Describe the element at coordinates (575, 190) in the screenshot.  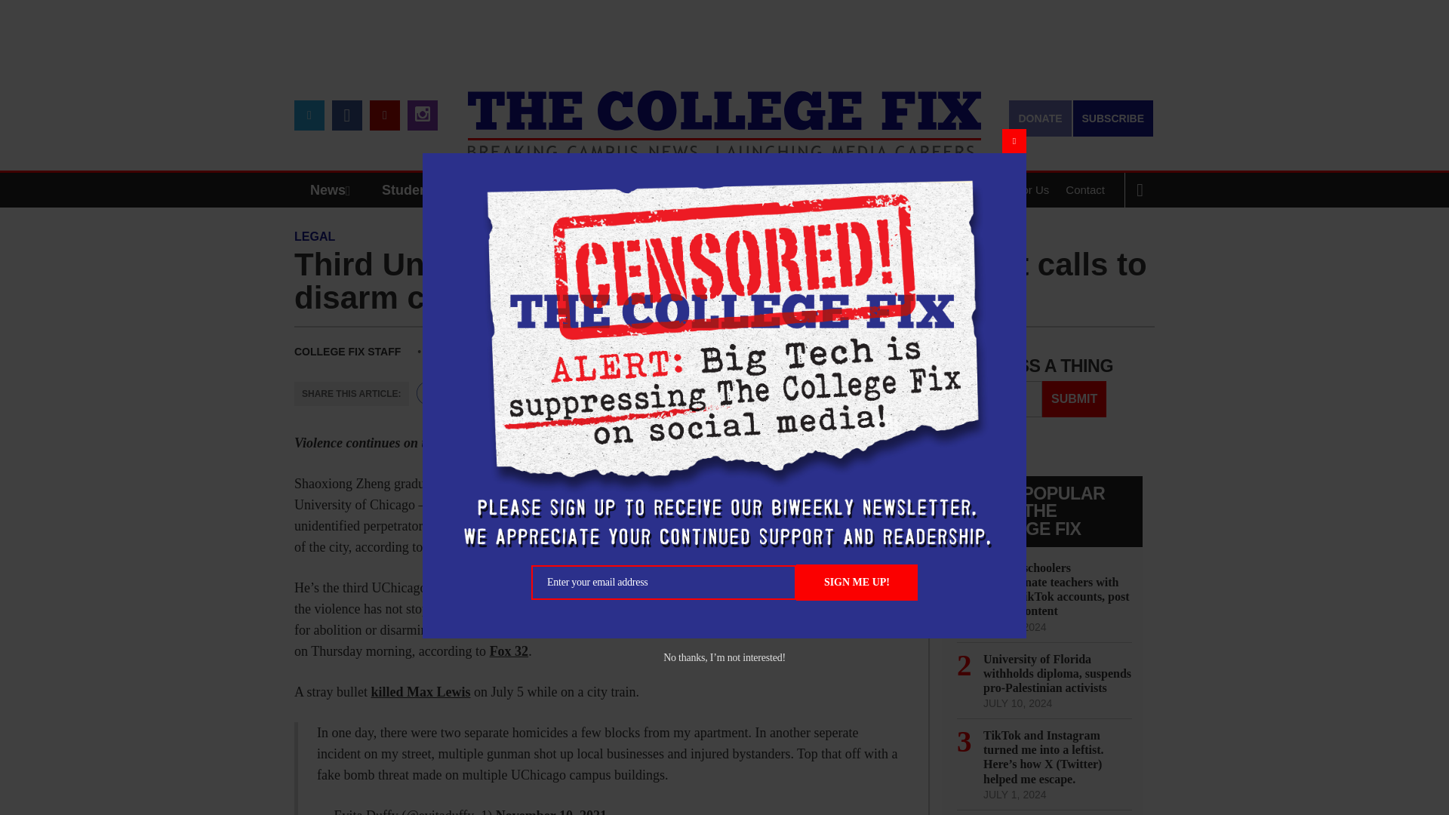
I see `MERCHANDISE` at that location.